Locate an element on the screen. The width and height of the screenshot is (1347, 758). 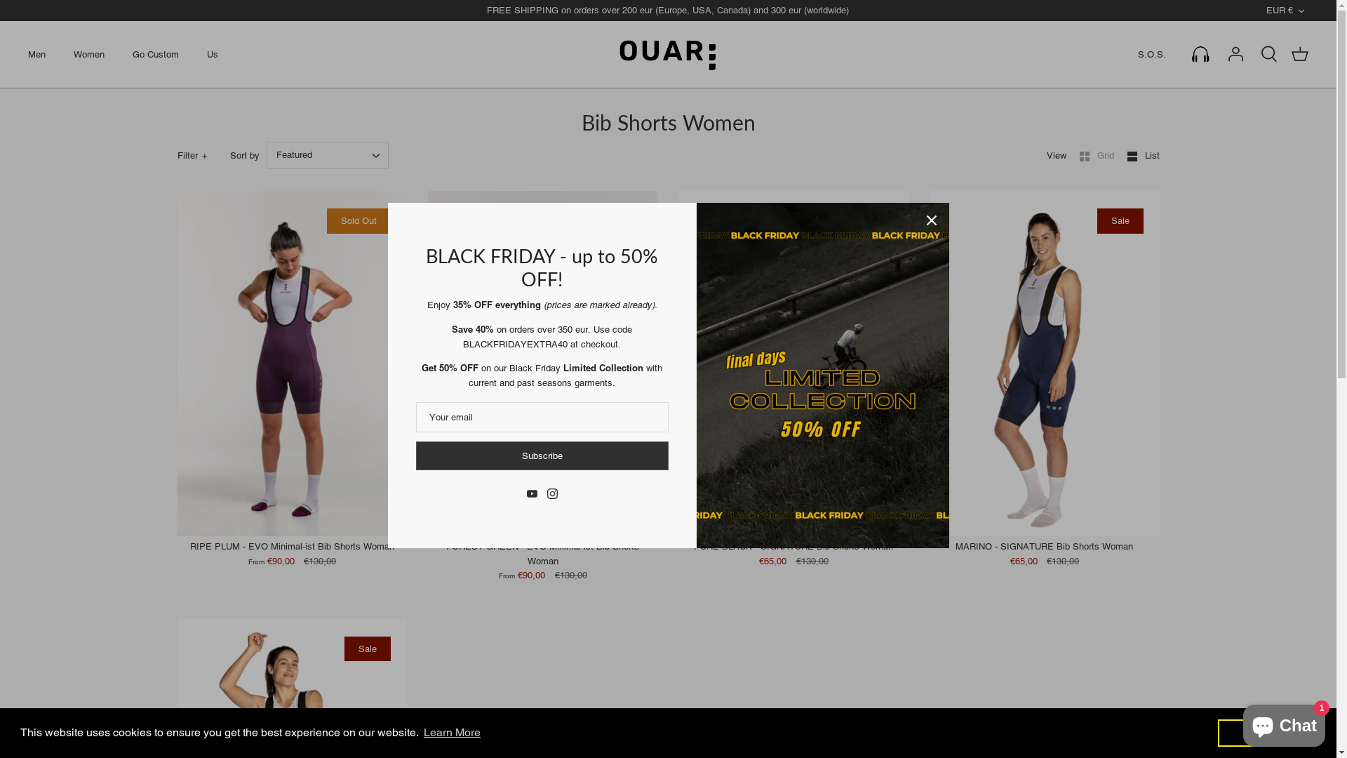
Grid is located at coordinates (1097, 156).